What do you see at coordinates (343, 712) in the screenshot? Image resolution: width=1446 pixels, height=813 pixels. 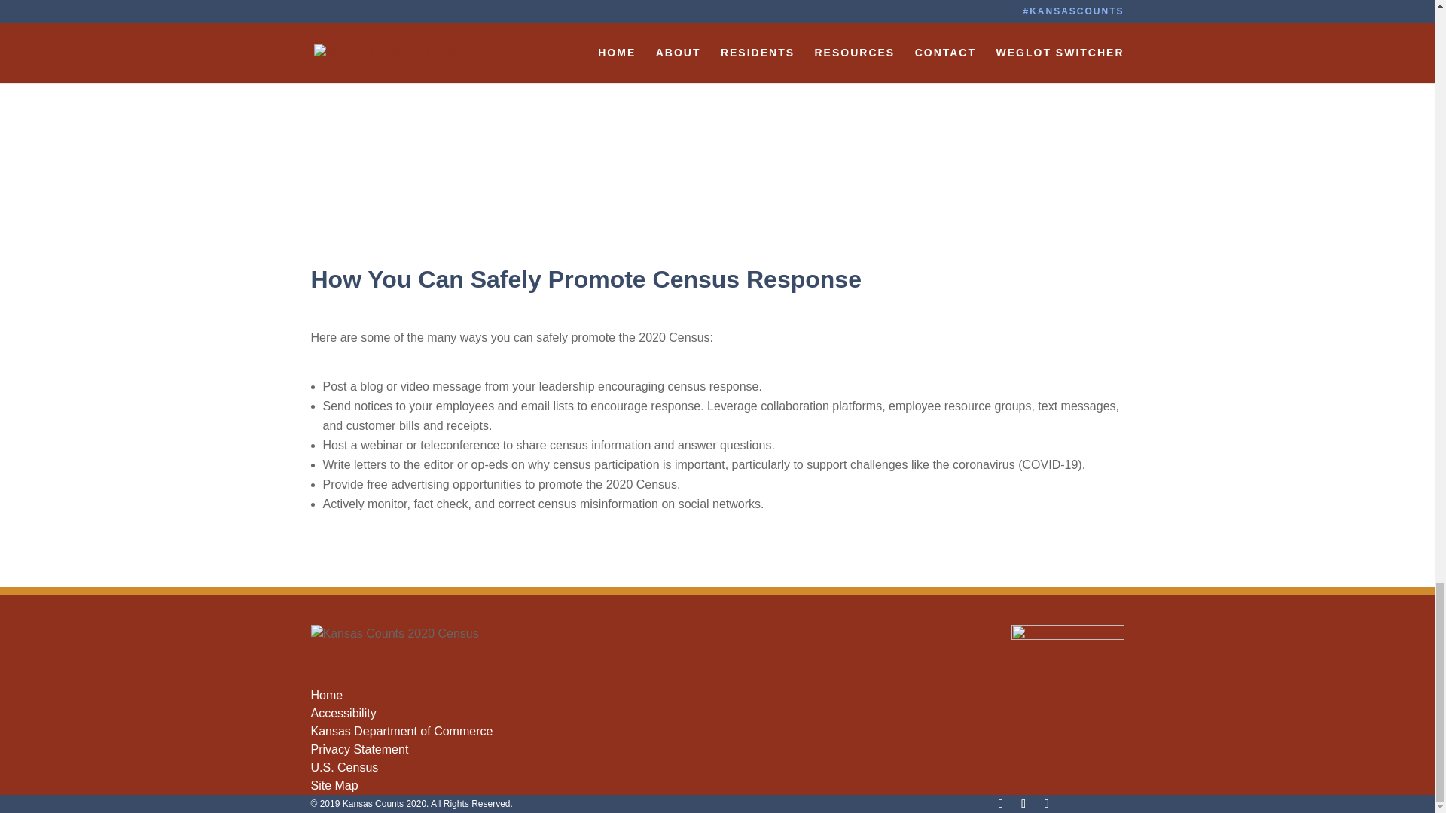 I see `Accessibility` at bounding box center [343, 712].